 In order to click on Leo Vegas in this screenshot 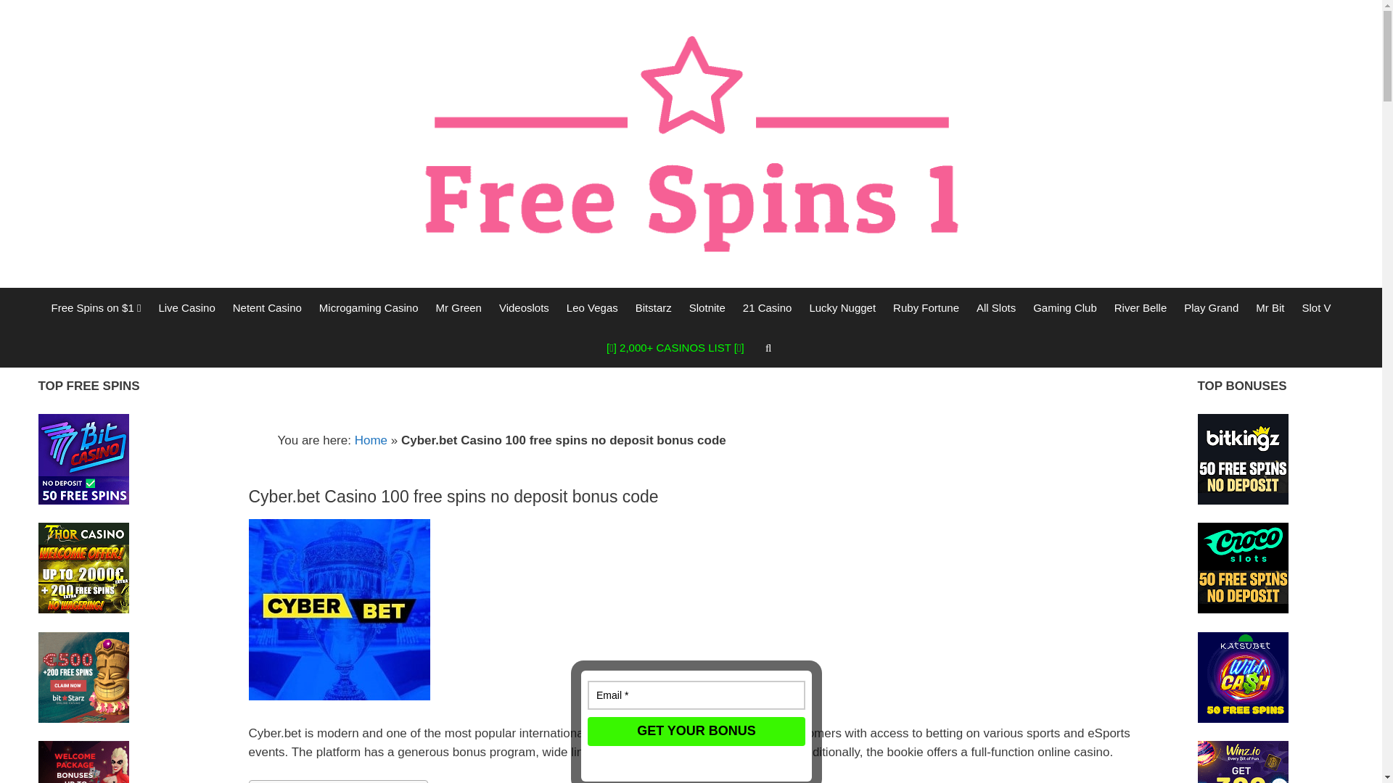, I will do `click(592, 307)`.